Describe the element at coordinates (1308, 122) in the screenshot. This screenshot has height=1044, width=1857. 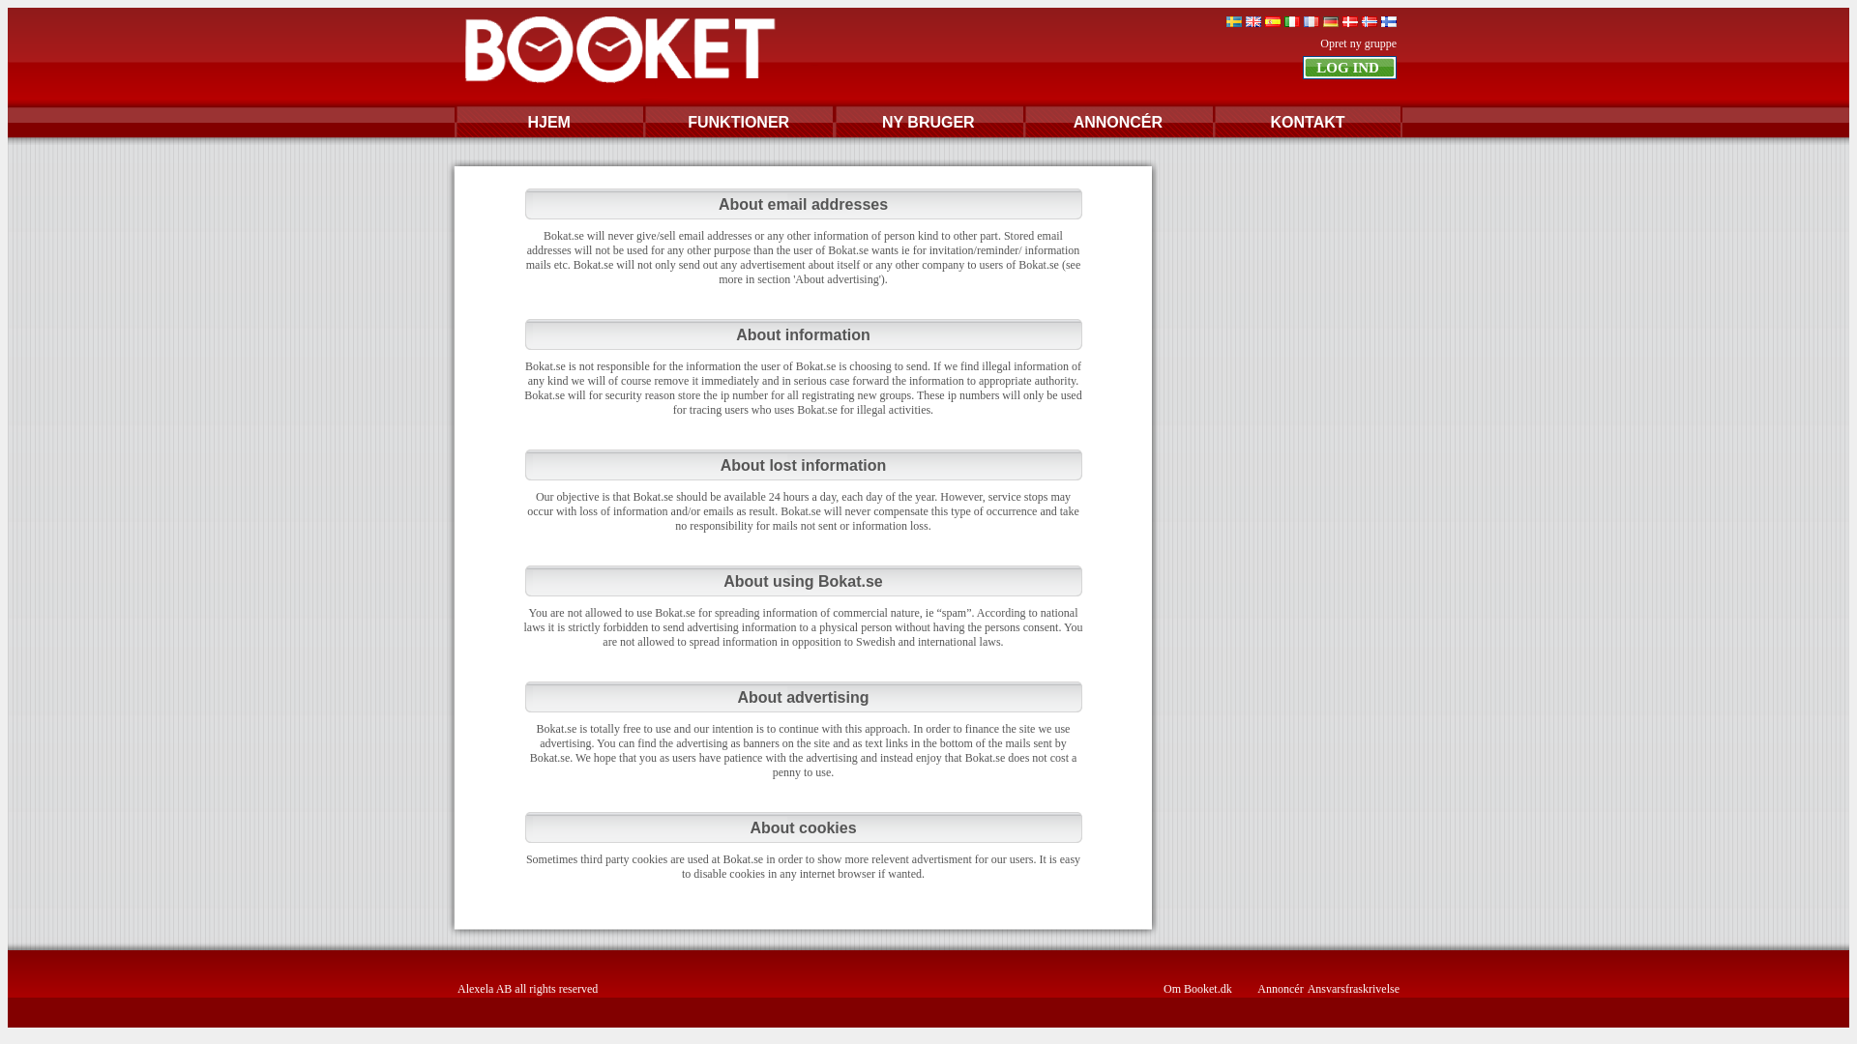
I see `KONTAKT` at that location.